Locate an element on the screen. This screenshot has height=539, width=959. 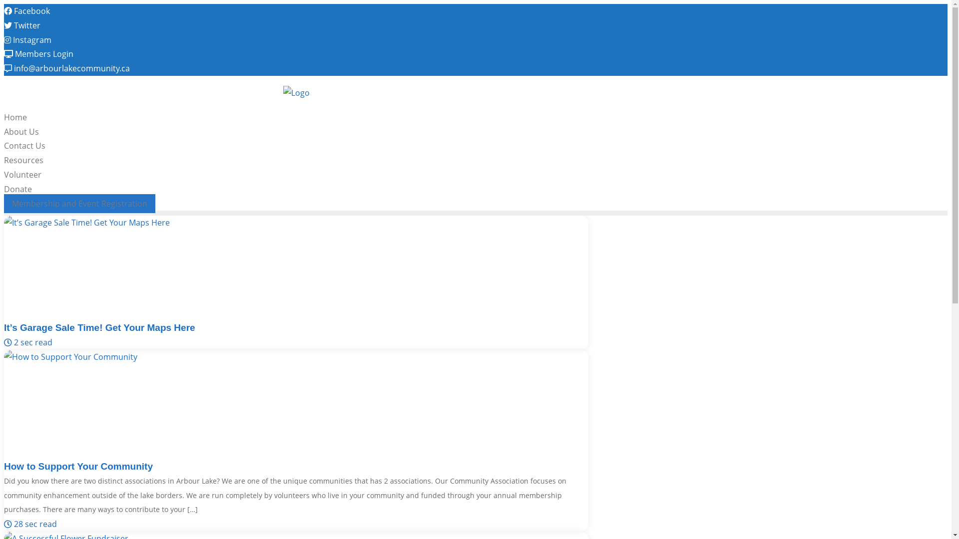
How to Support Your Community is located at coordinates (78, 466).